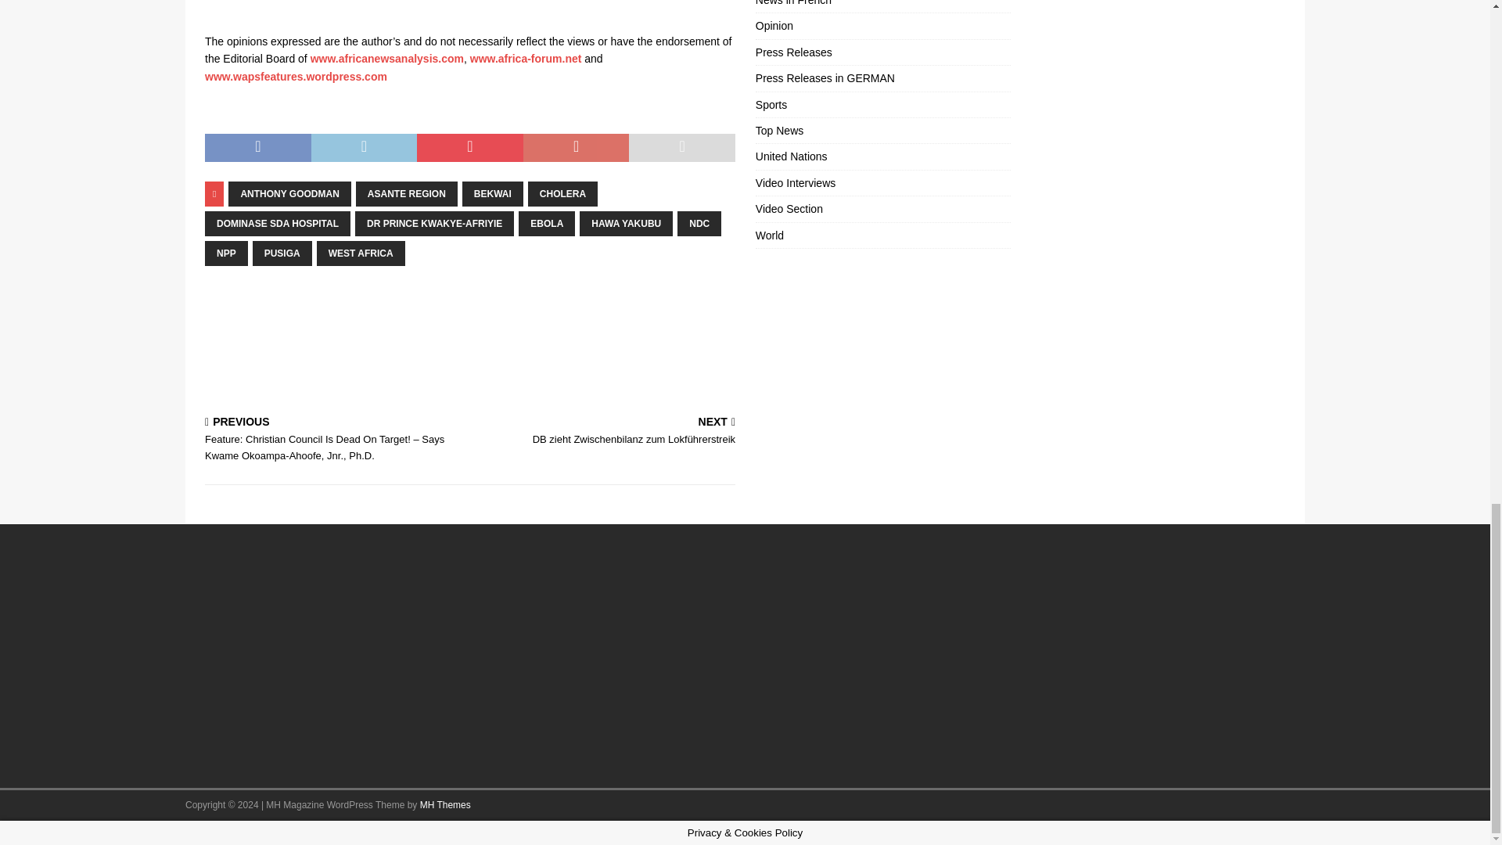 This screenshot has width=1502, height=845. I want to click on www.wapsfeatures.wordpress.com, so click(296, 76).